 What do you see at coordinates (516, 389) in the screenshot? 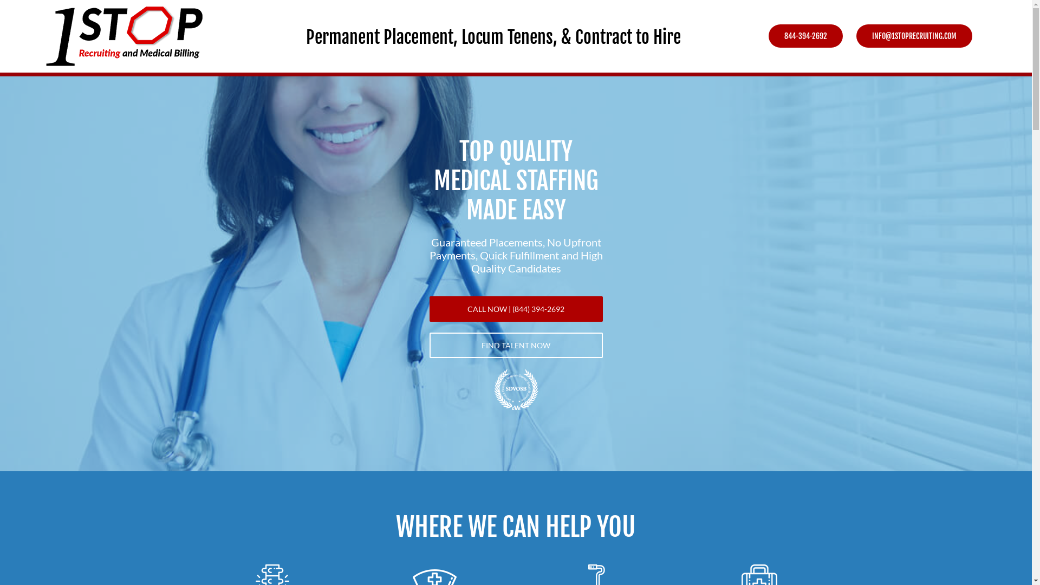
I see `4432d038-sdvosb-logo_02a024000000000000000` at bounding box center [516, 389].